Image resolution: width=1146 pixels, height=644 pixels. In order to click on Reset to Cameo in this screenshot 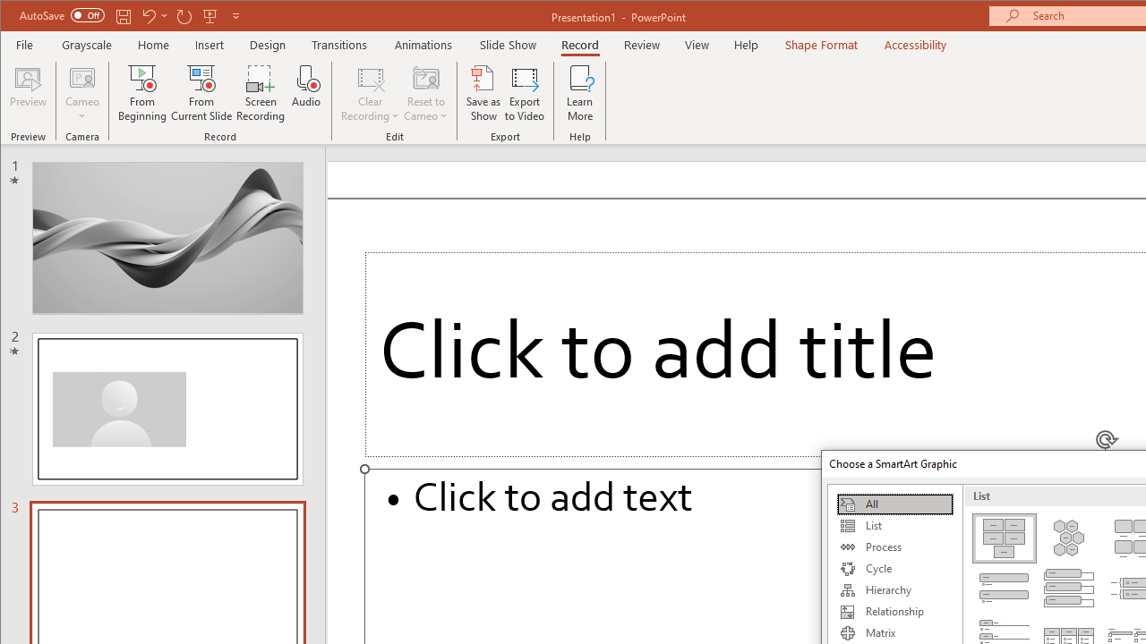, I will do `click(426, 93)`.